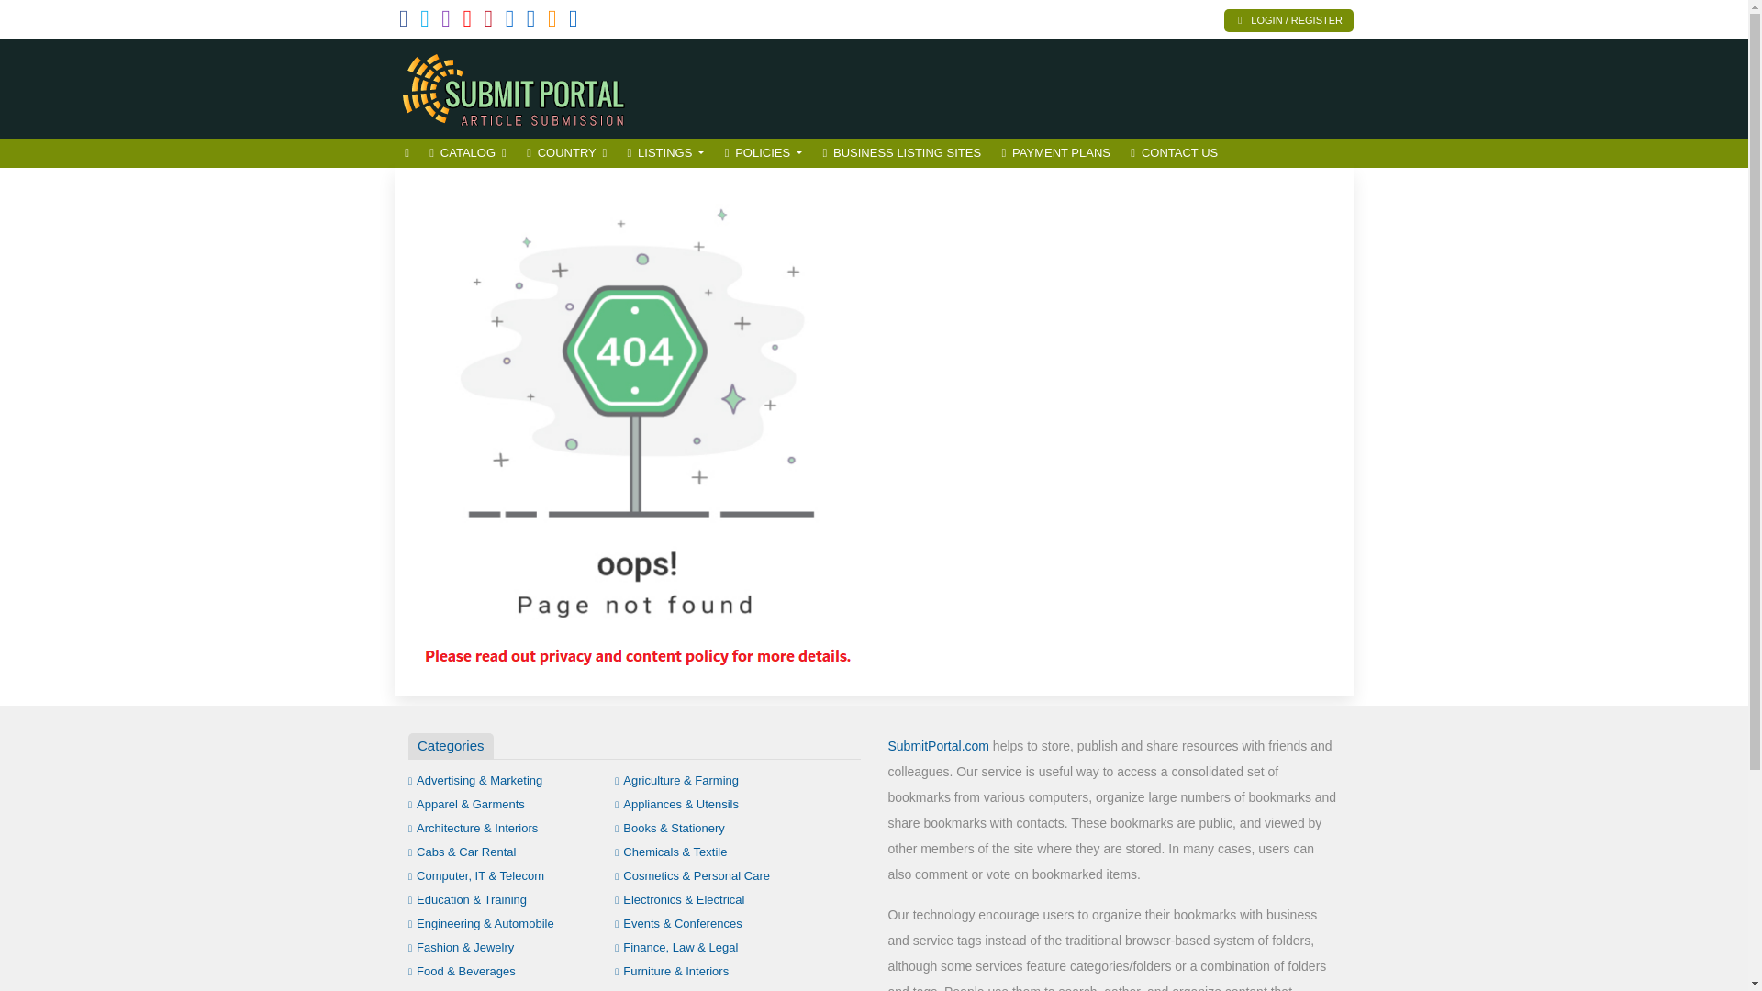 This screenshot has height=991, width=1762. Describe the element at coordinates (425, 22) in the screenshot. I see `Twitter` at that location.